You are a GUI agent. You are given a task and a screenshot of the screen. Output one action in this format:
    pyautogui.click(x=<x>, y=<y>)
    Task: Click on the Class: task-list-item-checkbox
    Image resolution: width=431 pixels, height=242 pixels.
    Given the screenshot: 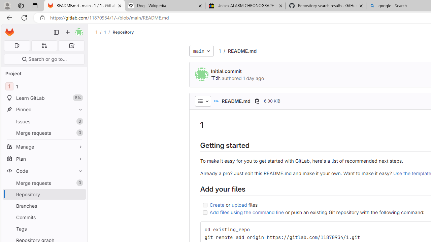 What is the action you would take?
    pyautogui.click(x=205, y=212)
    